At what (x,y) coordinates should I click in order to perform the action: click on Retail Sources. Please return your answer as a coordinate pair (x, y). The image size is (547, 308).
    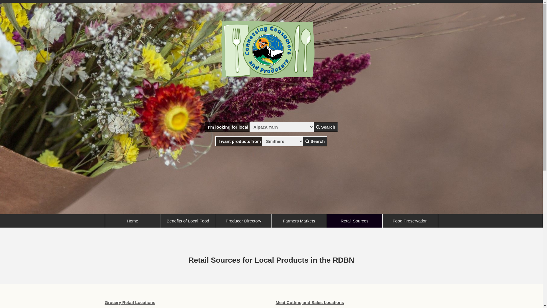
    Looking at the image, I should click on (355, 221).